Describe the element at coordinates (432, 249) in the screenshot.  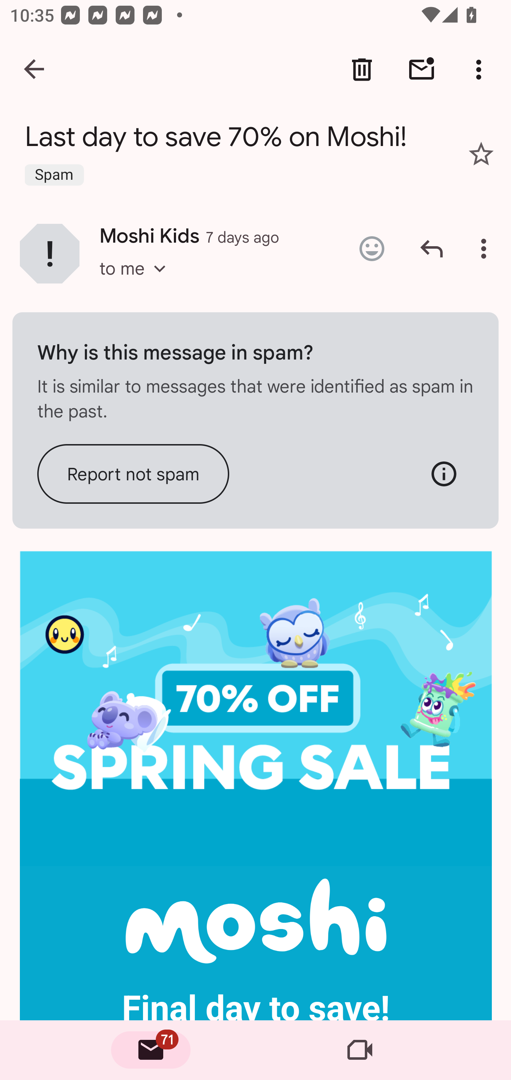
I see `Reply` at that location.